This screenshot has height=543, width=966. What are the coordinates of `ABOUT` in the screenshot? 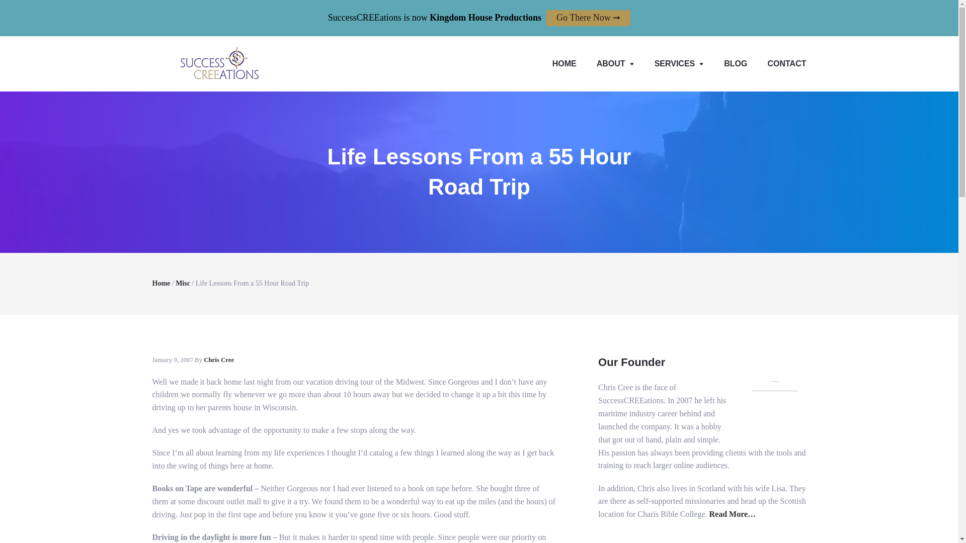 It's located at (615, 63).